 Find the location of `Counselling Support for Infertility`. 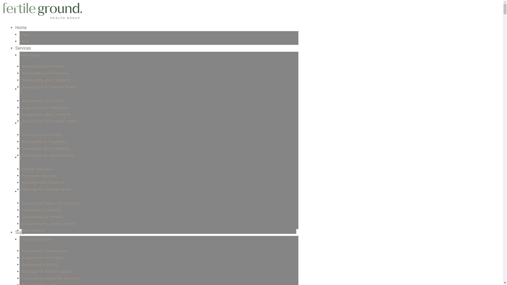

Counselling Support for Infertility is located at coordinates (51, 203).